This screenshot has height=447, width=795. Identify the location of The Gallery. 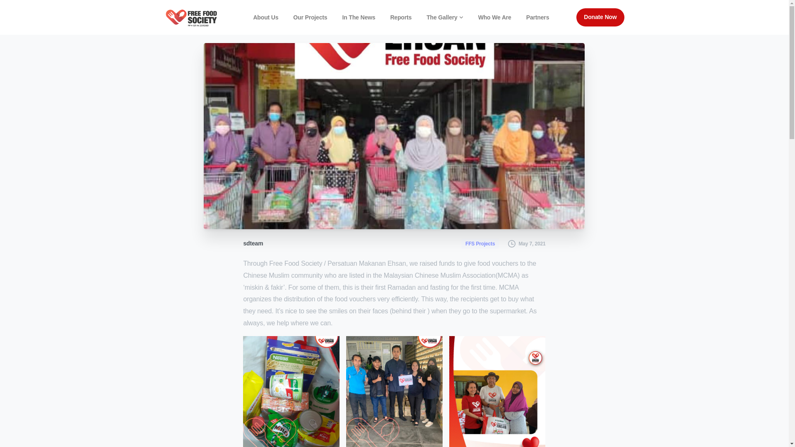
(445, 17).